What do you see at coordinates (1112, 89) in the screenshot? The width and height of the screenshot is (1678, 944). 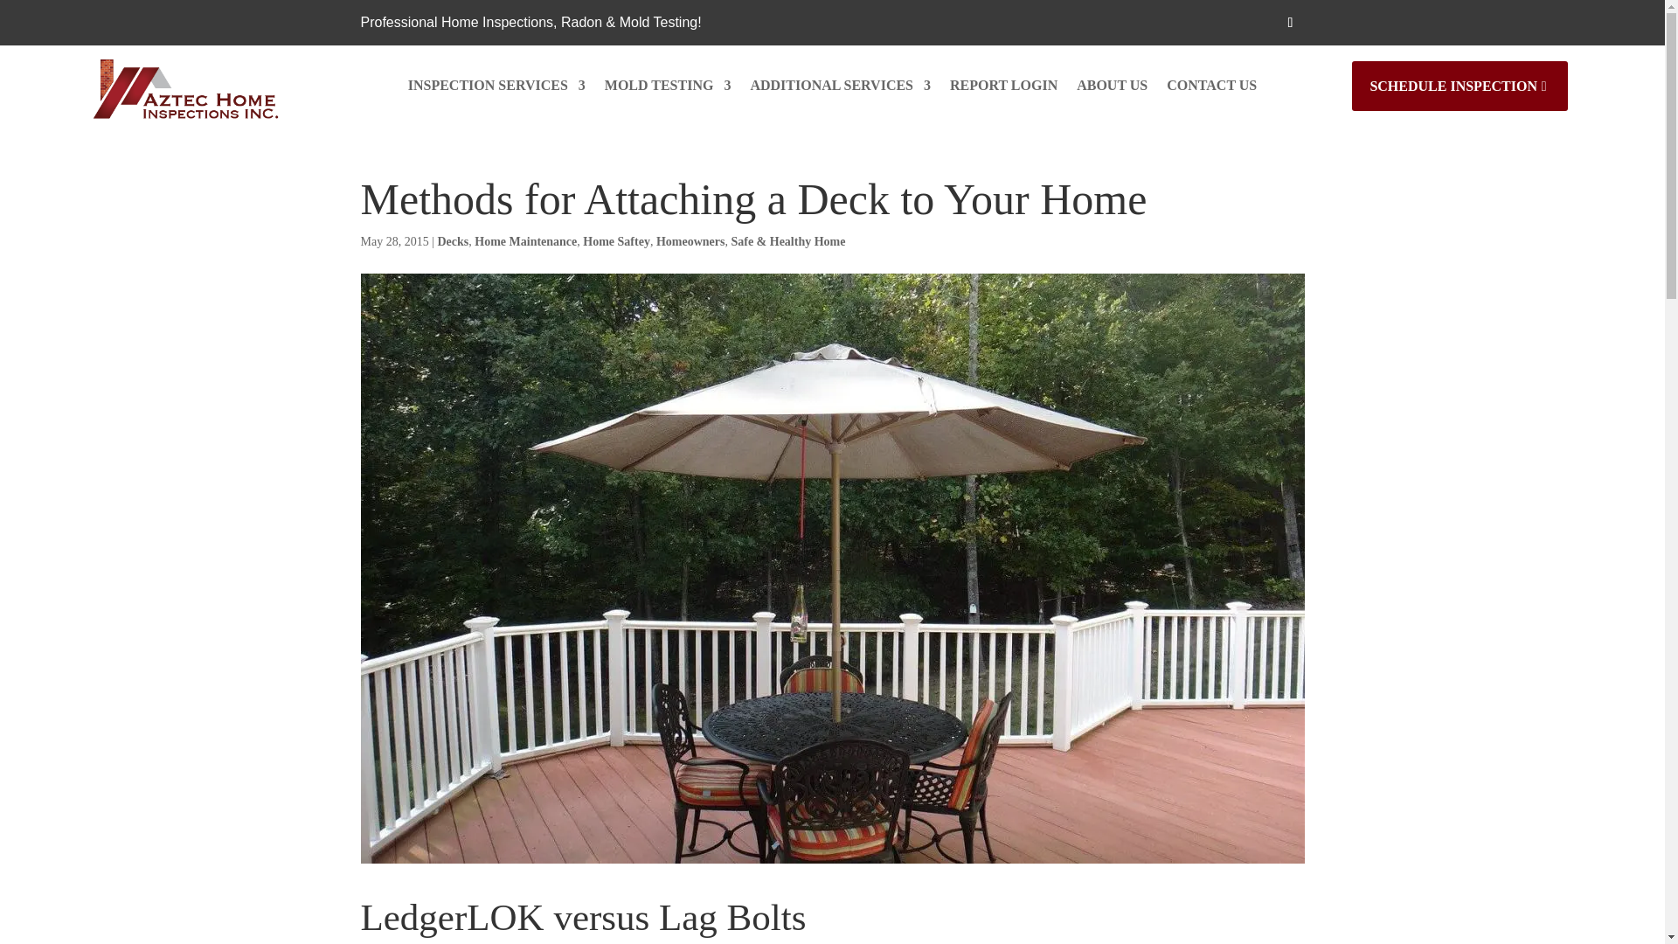 I see `ABOUT US` at bounding box center [1112, 89].